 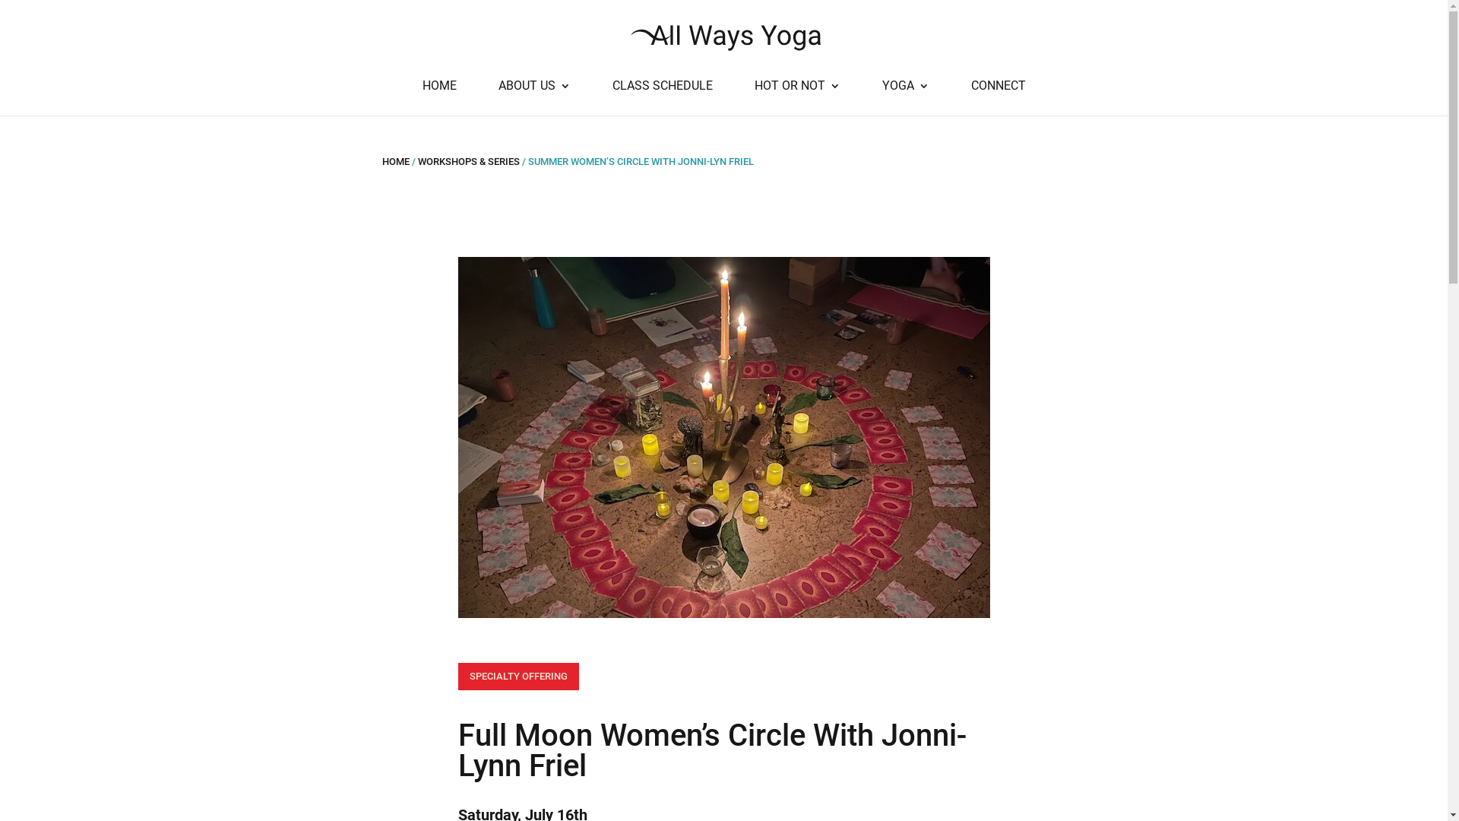 What do you see at coordinates (439, 98) in the screenshot?
I see `HOME` at bounding box center [439, 98].